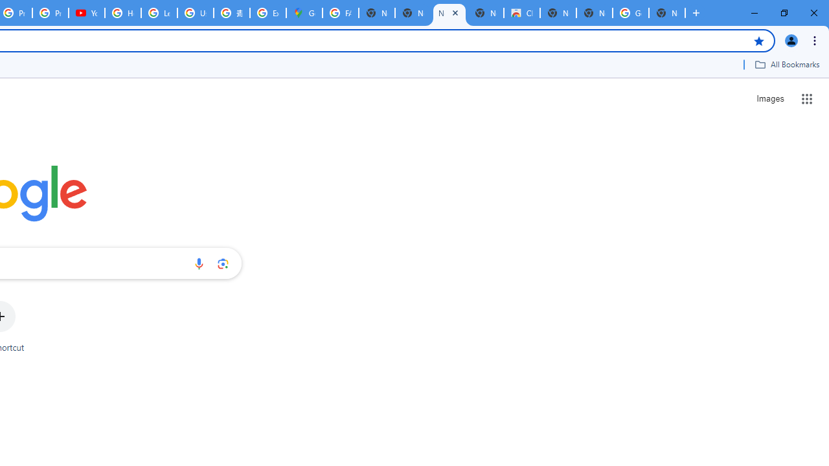 The image size is (829, 466). I want to click on How Chrome protects your passwords - Google Chrome Help, so click(123, 13).